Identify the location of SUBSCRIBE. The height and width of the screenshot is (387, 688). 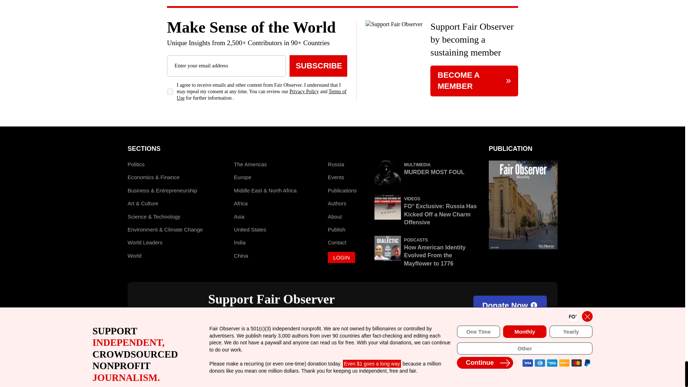
(318, 66).